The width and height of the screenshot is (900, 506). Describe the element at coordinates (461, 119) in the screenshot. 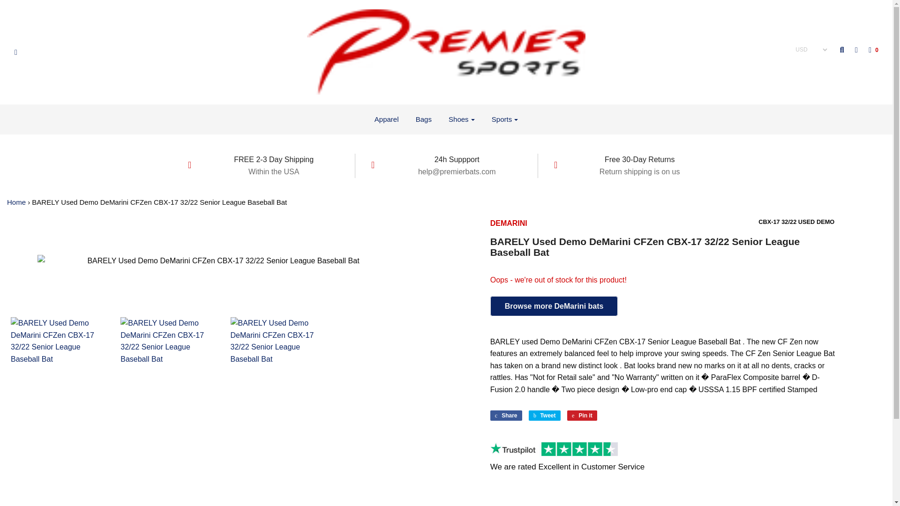

I see `Shoes` at that location.